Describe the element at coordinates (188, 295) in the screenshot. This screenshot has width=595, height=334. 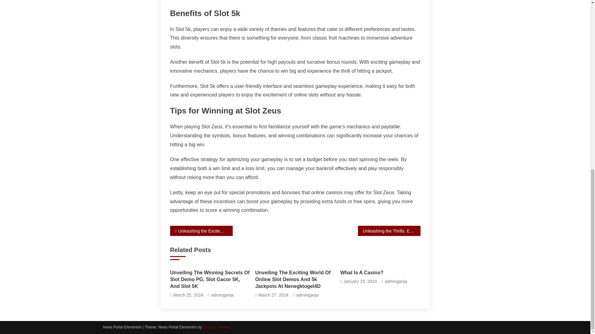
I see `March 25, 2024` at that location.